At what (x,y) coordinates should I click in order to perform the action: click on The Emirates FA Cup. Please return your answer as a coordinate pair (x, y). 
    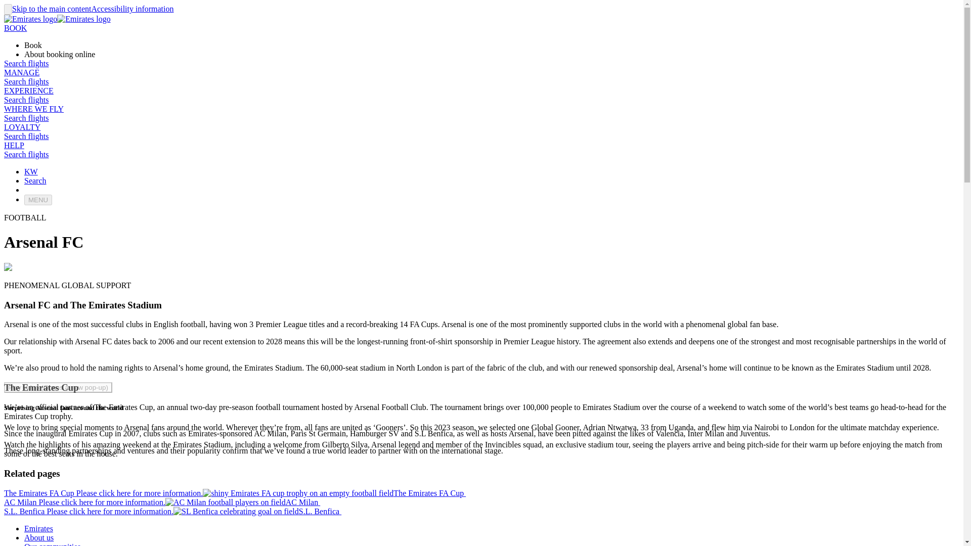
    Looking at the image, I should click on (429, 492).